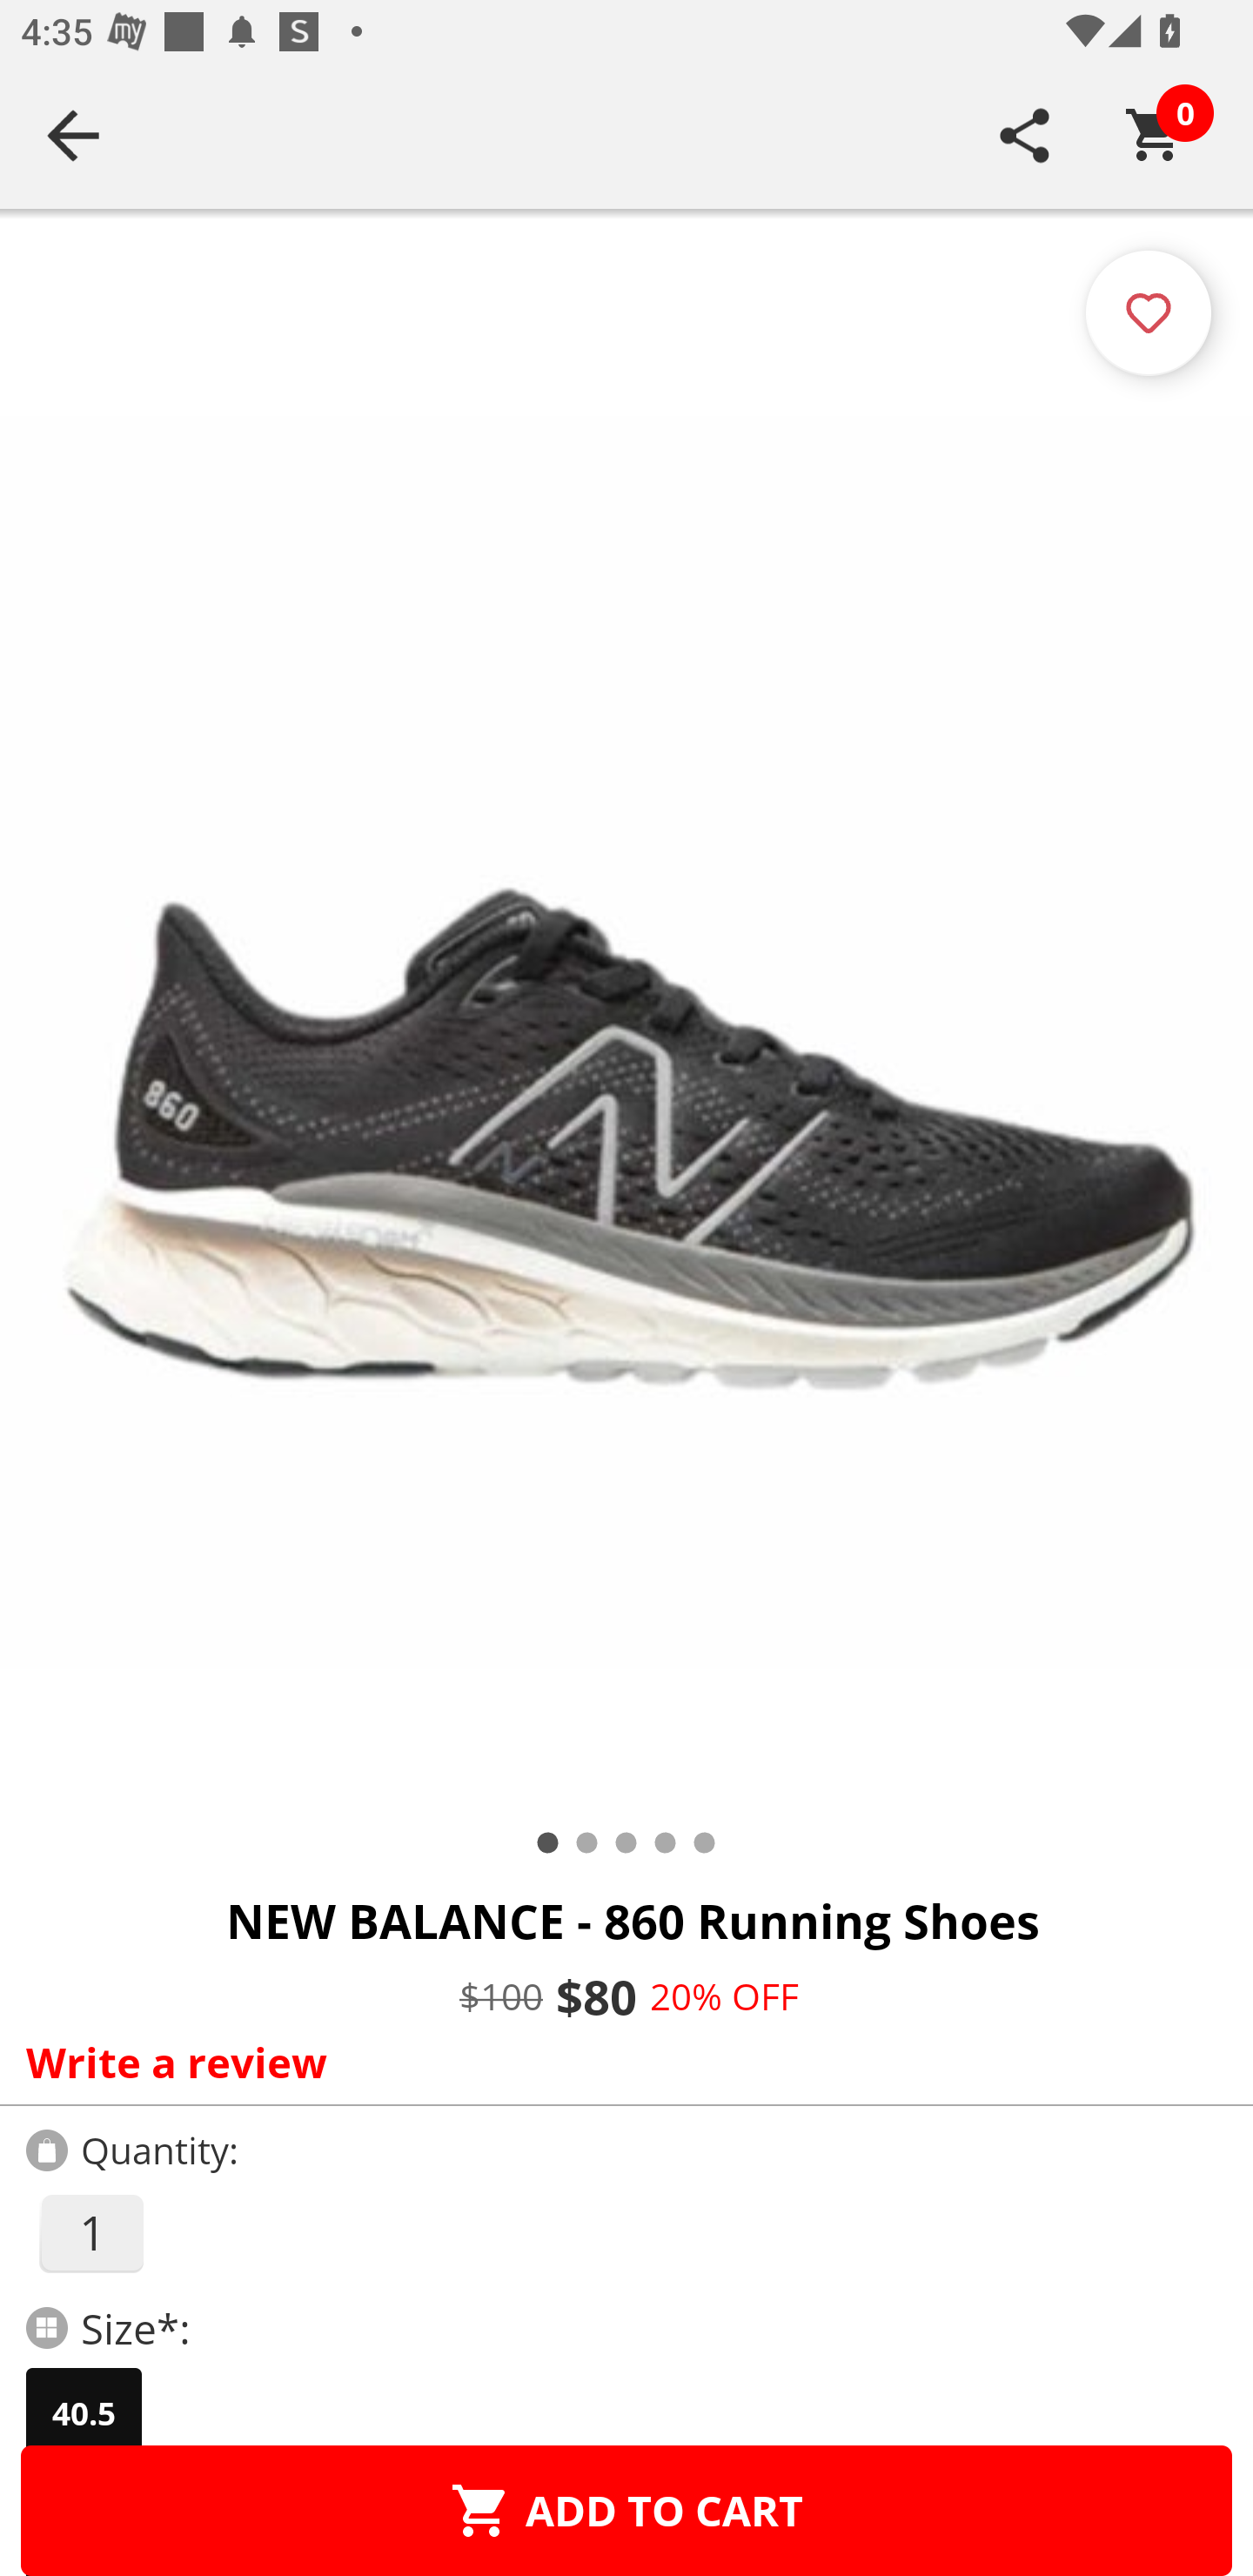  I want to click on Write a review, so click(620, 2062).